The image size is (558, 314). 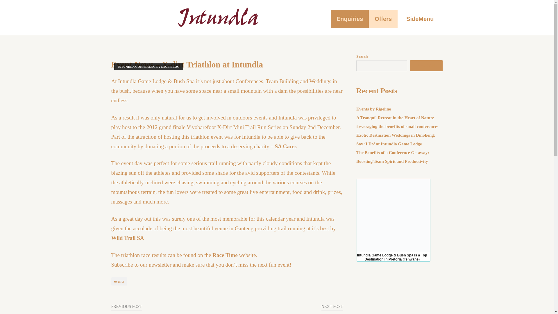 I want to click on events, so click(x=119, y=281).